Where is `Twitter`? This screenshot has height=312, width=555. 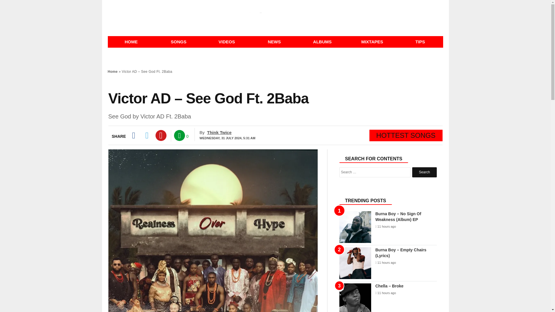 Twitter is located at coordinates (147, 135).